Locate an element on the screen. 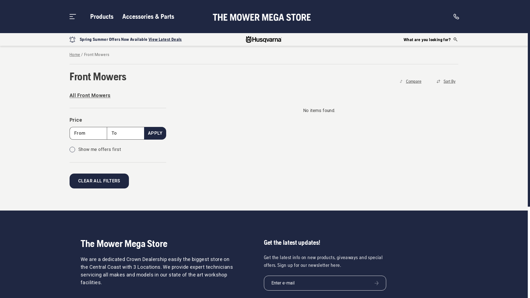 The image size is (530, 298). Home is located at coordinates (75, 55).